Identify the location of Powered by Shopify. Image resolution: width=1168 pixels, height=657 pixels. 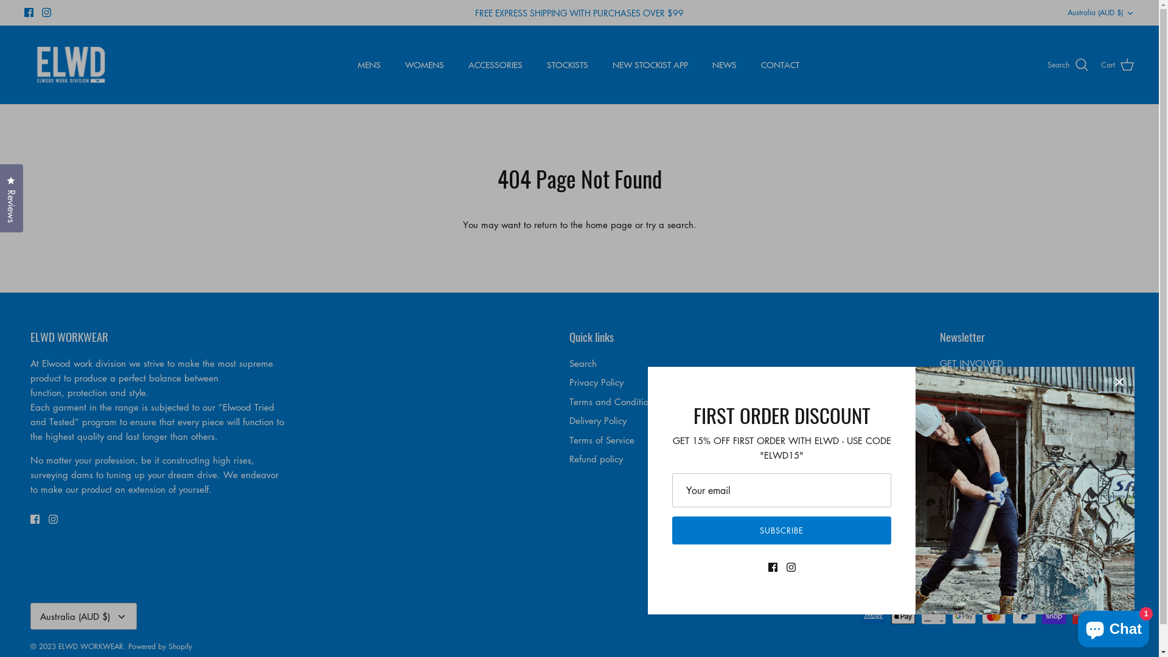
(161, 646).